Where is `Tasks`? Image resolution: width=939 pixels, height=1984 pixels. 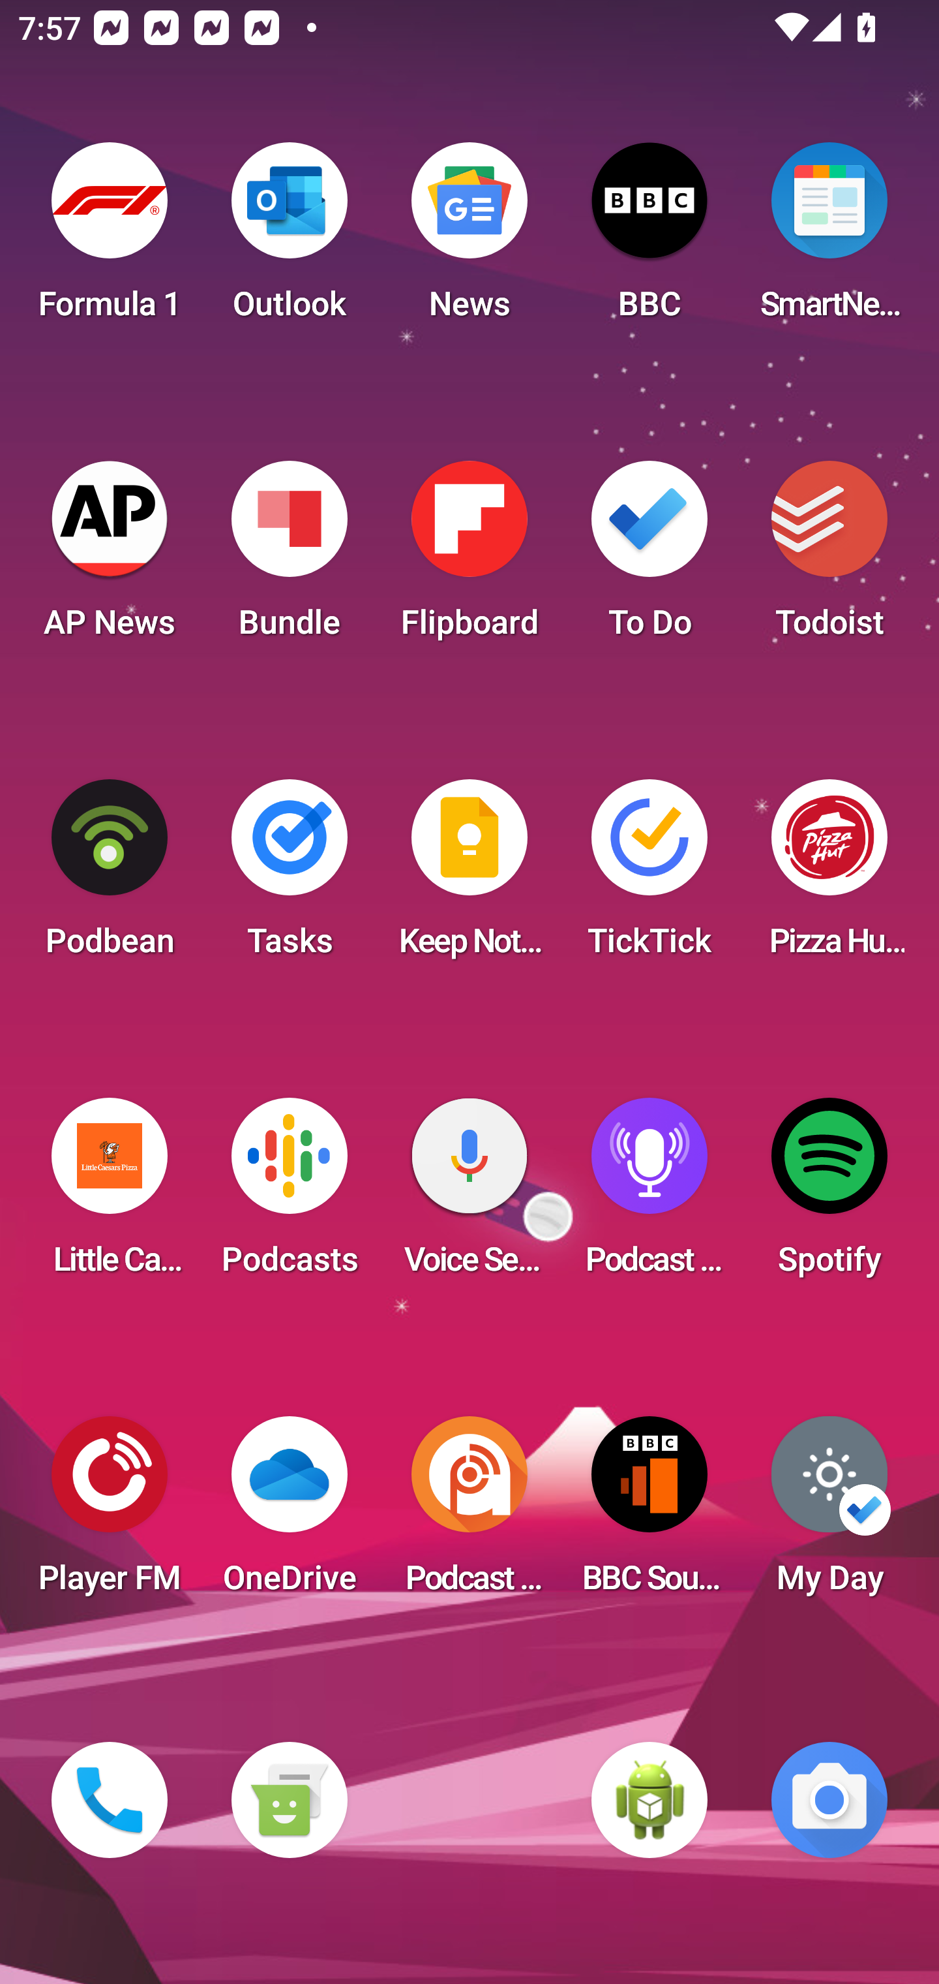
Tasks is located at coordinates (289, 876).